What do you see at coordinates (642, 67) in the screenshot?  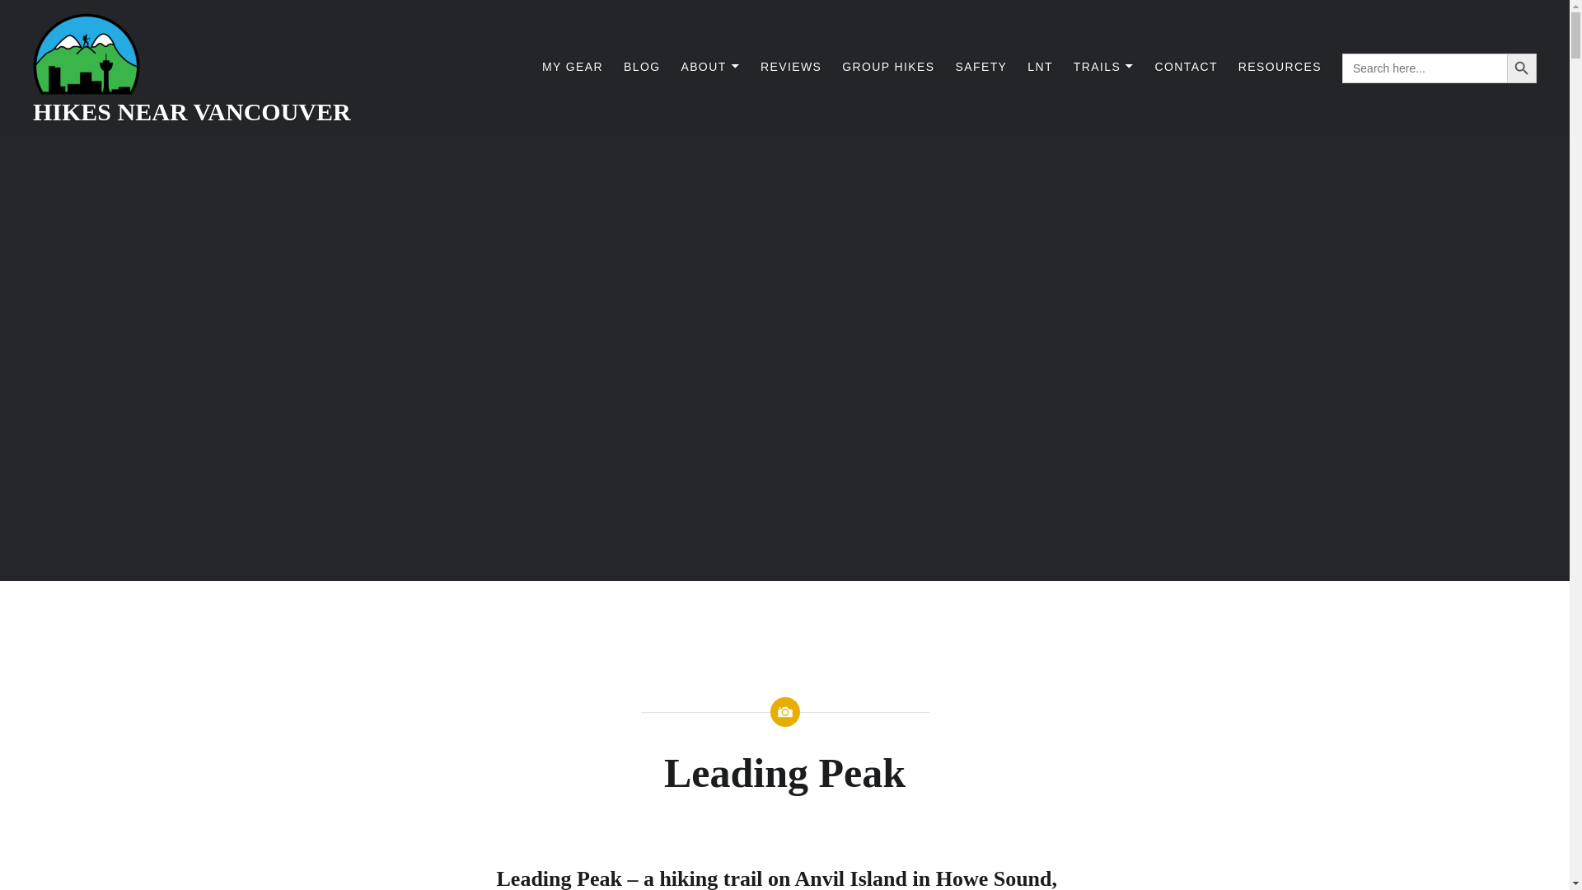 I see `BLOG` at bounding box center [642, 67].